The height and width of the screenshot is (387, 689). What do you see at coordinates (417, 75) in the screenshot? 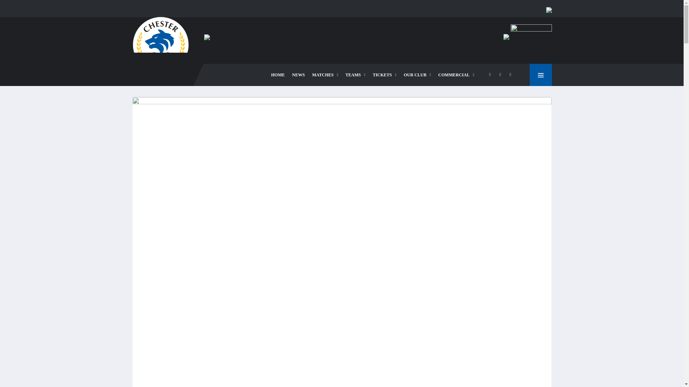
I see `OUR CLUB` at bounding box center [417, 75].